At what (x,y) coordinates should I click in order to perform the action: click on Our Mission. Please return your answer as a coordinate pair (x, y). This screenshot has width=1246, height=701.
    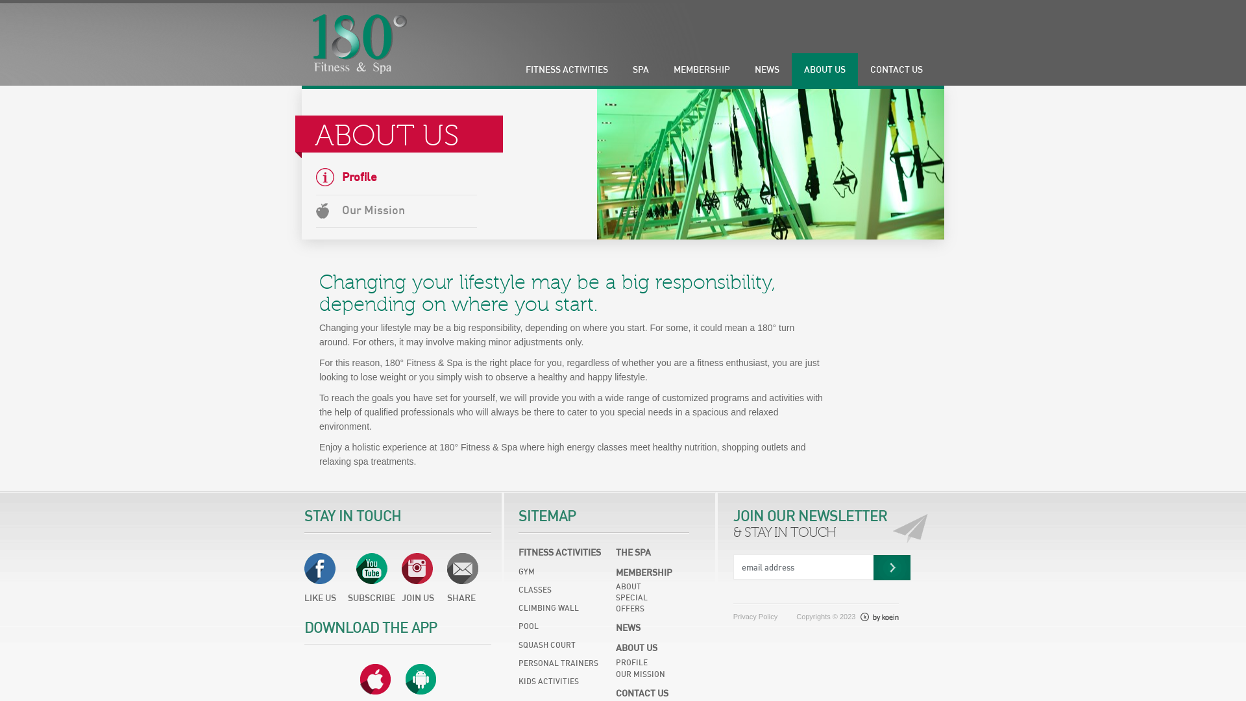
    Looking at the image, I should click on (397, 212).